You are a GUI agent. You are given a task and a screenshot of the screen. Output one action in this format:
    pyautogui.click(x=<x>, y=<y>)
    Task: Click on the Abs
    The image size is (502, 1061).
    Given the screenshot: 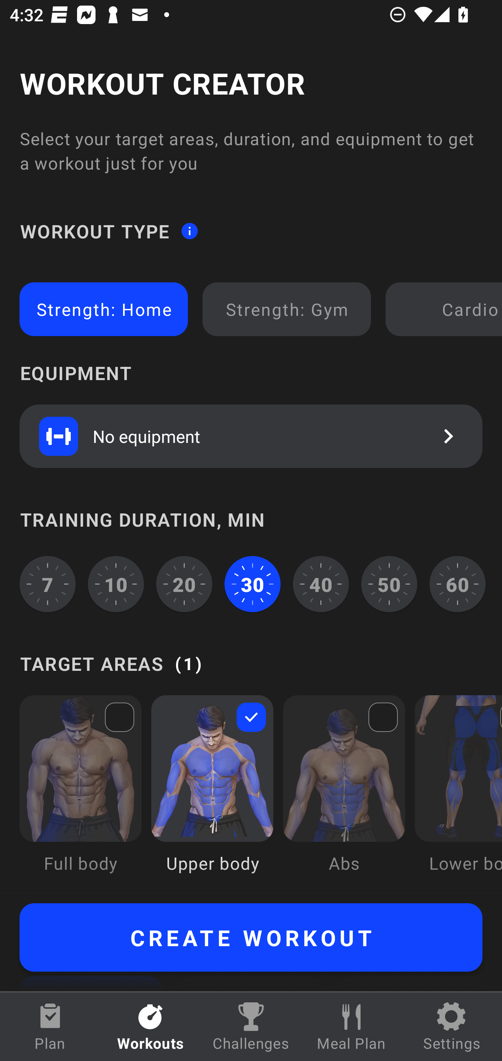 What is the action you would take?
    pyautogui.click(x=344, y=794)
    